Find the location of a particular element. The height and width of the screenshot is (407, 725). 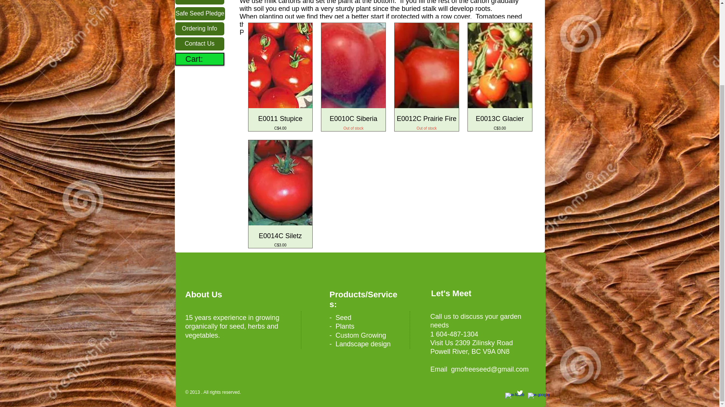

Contact Us is located at coordinates (199, 44).